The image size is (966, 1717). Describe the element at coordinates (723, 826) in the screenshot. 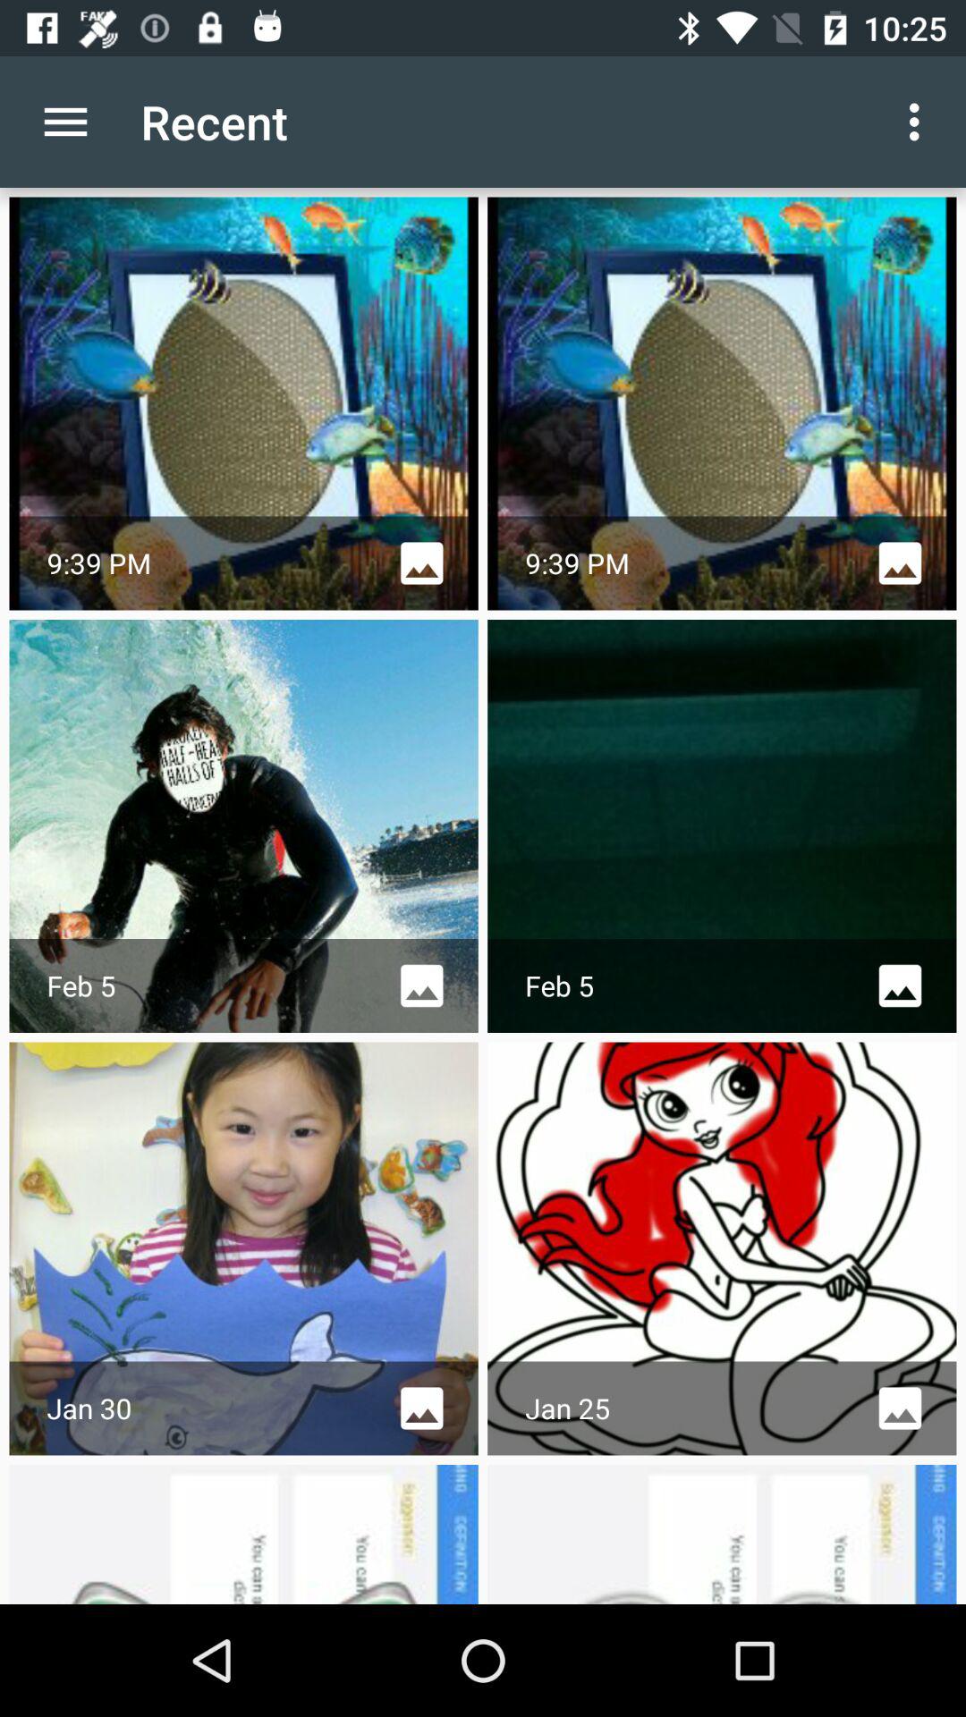

I see `click the second image in second row from left` at that location.